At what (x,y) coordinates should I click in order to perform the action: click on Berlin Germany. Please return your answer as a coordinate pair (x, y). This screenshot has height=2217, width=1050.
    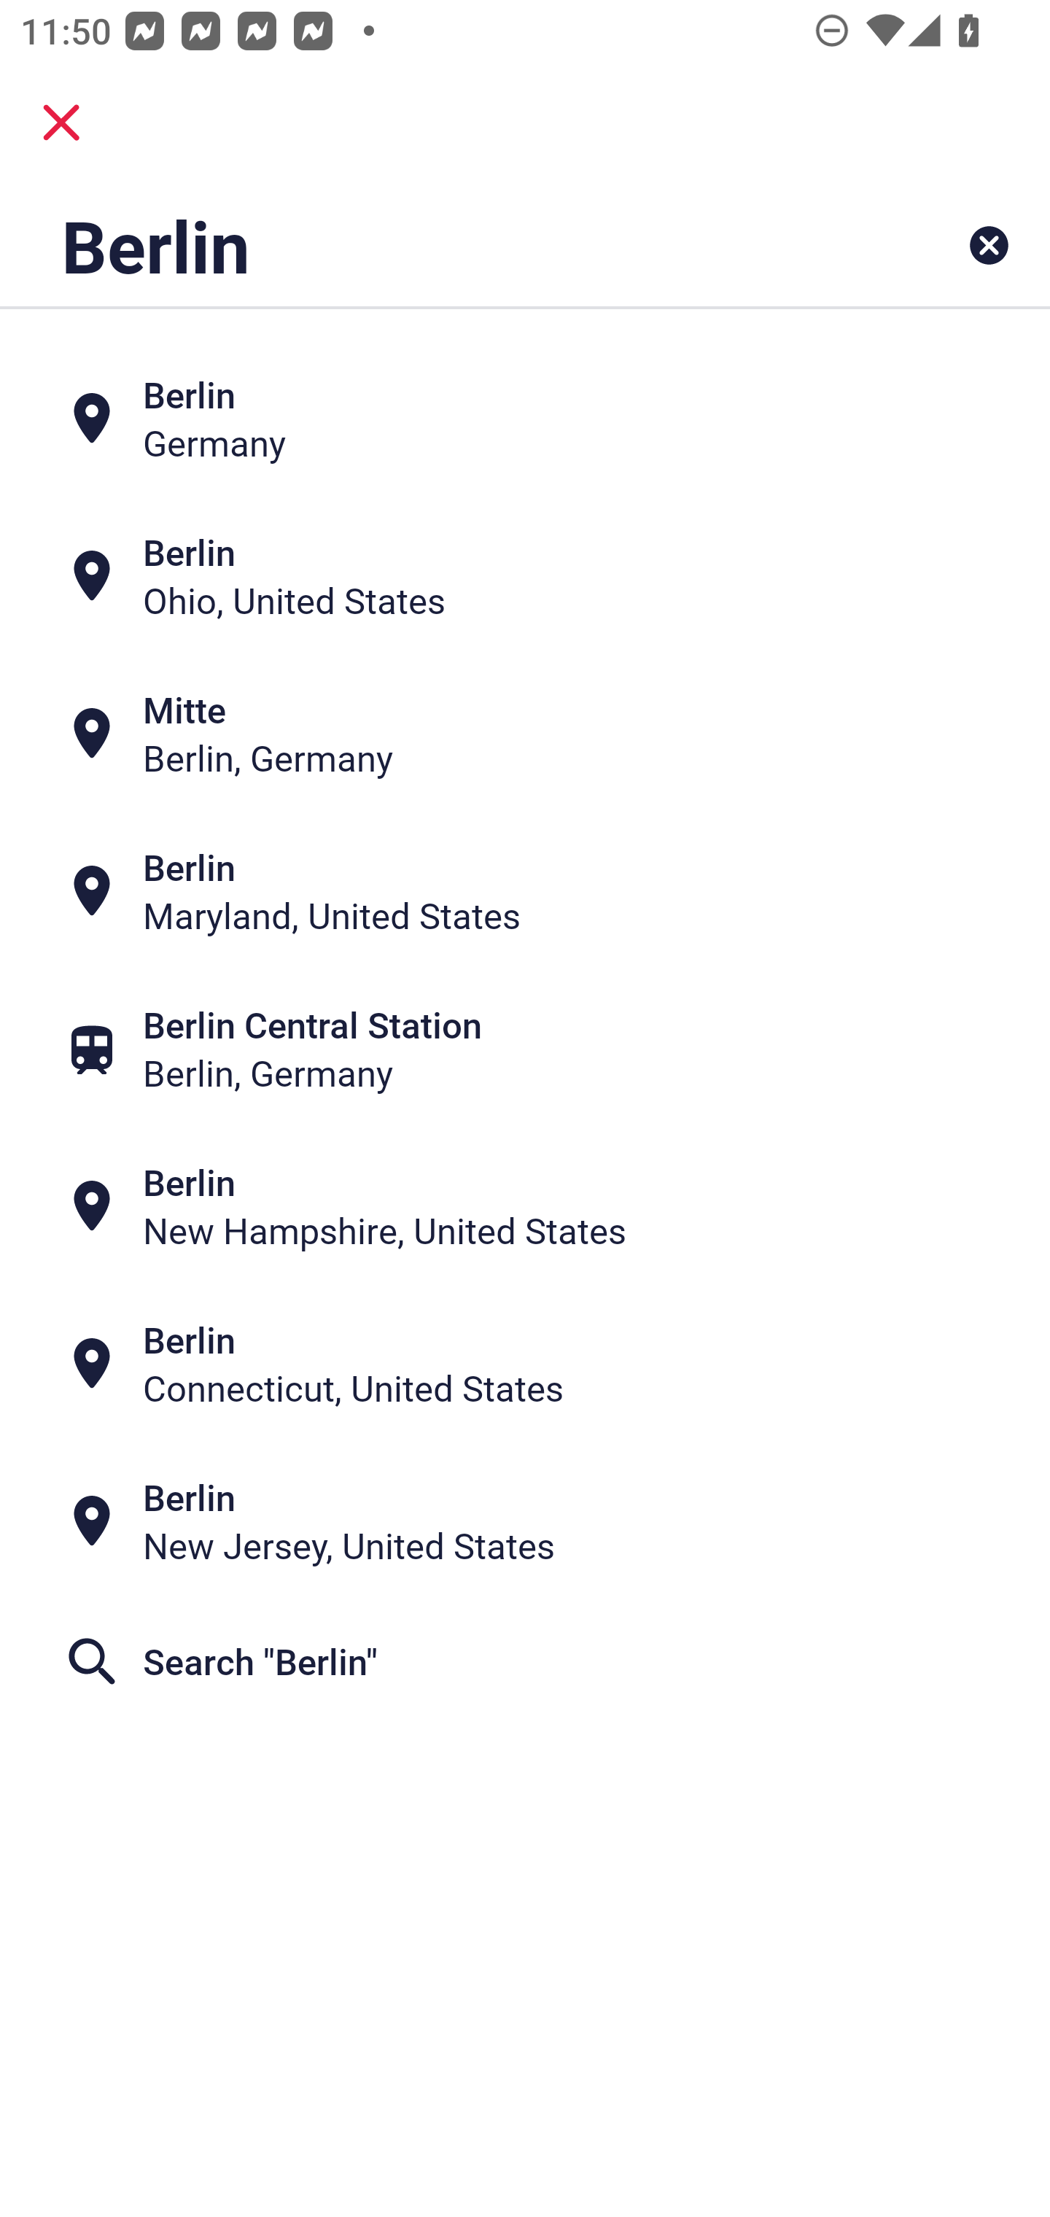
    Looking at the image, I should click on (525, 417).